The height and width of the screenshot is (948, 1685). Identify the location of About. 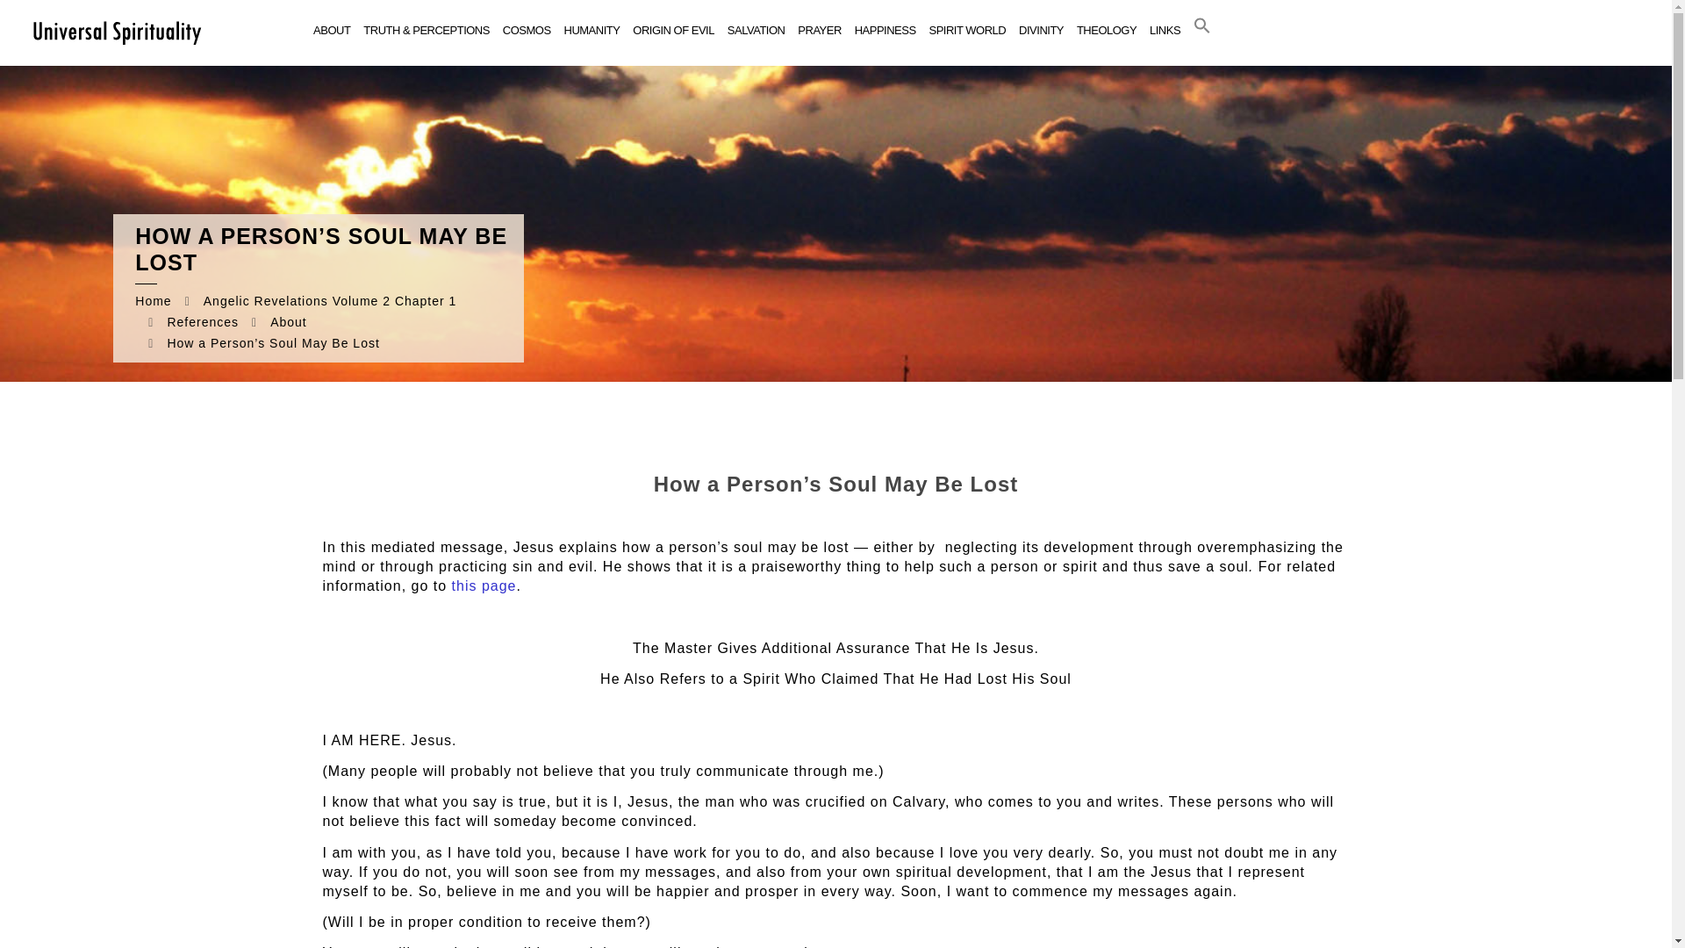
(288, 321).